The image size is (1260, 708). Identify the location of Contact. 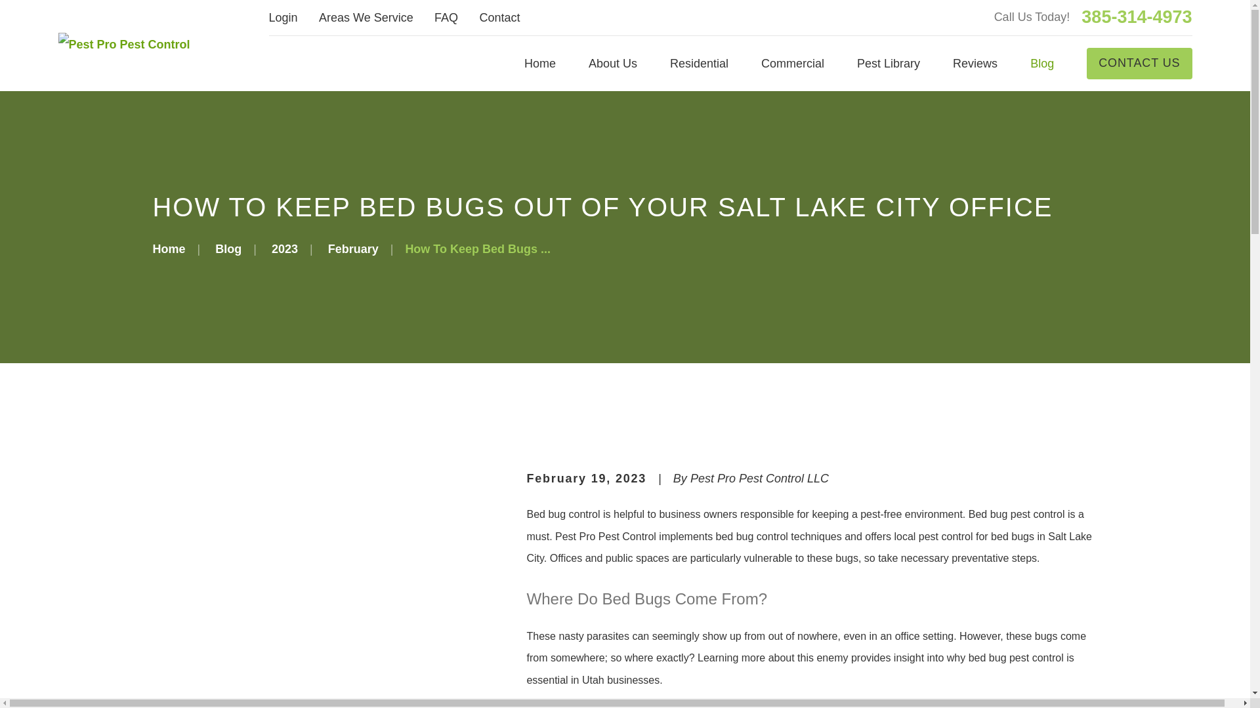
(499, 17).